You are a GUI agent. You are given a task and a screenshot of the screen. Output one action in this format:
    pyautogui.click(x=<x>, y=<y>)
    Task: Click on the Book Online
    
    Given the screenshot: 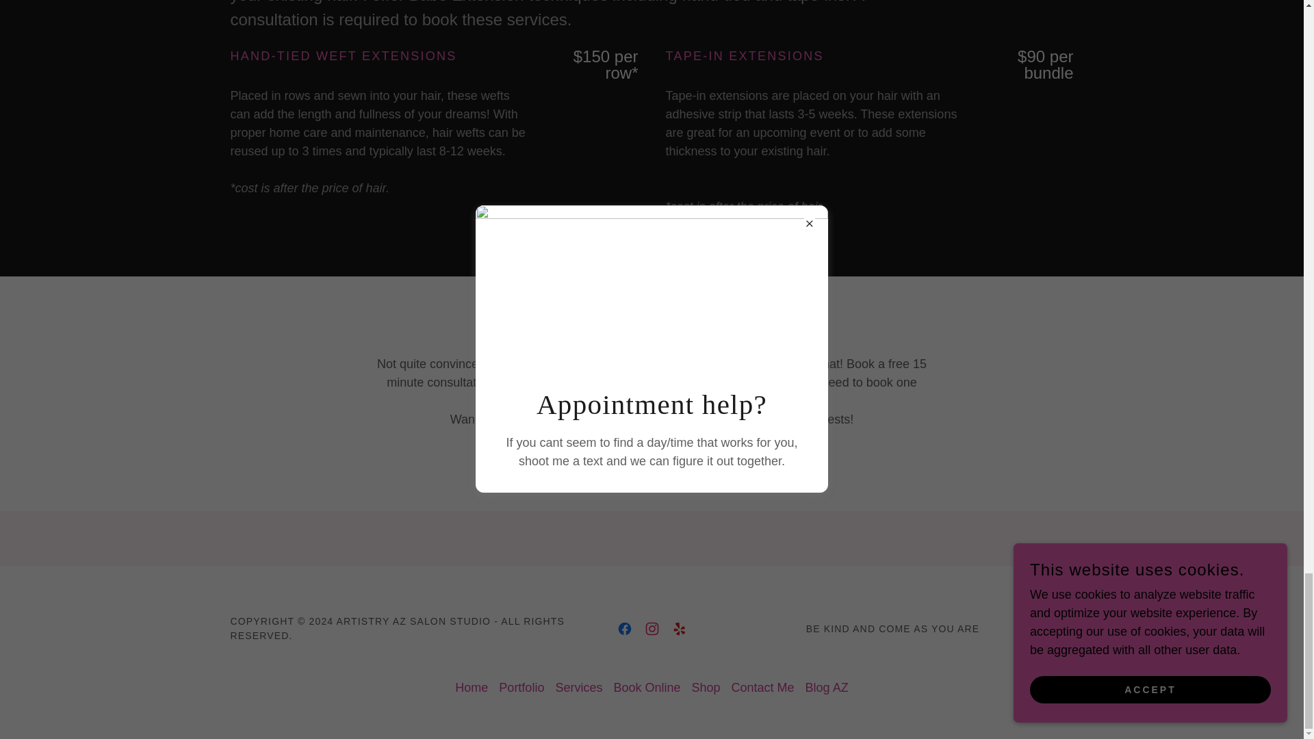 What is the action you would take?
    pyautogui.click(x=646, y=688)
    